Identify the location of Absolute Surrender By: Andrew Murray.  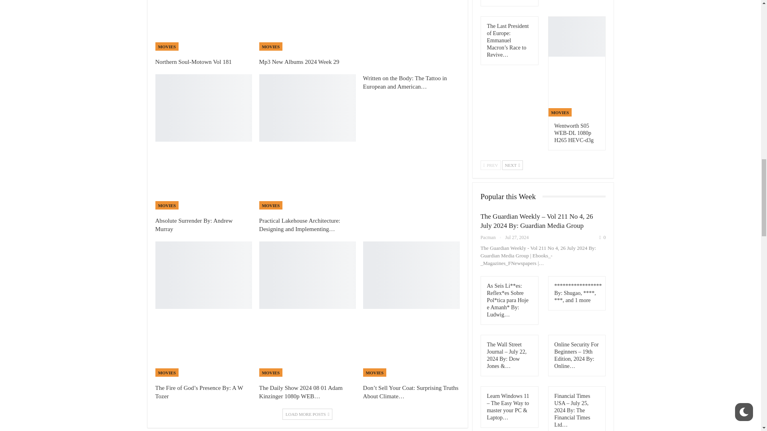
(193, 225).